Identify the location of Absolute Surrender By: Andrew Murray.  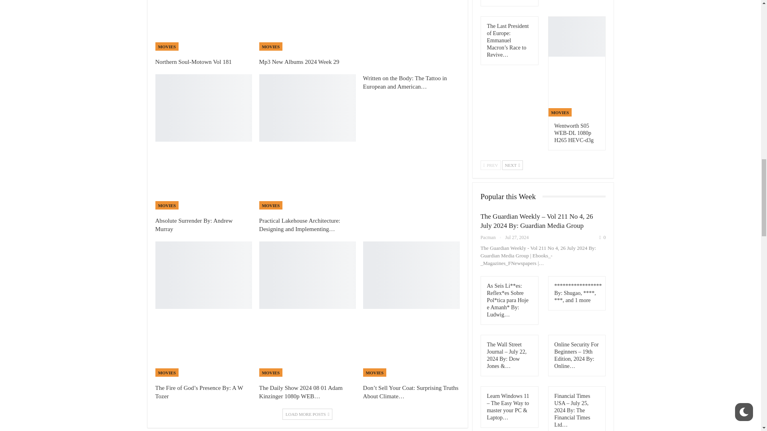
(193, 225).